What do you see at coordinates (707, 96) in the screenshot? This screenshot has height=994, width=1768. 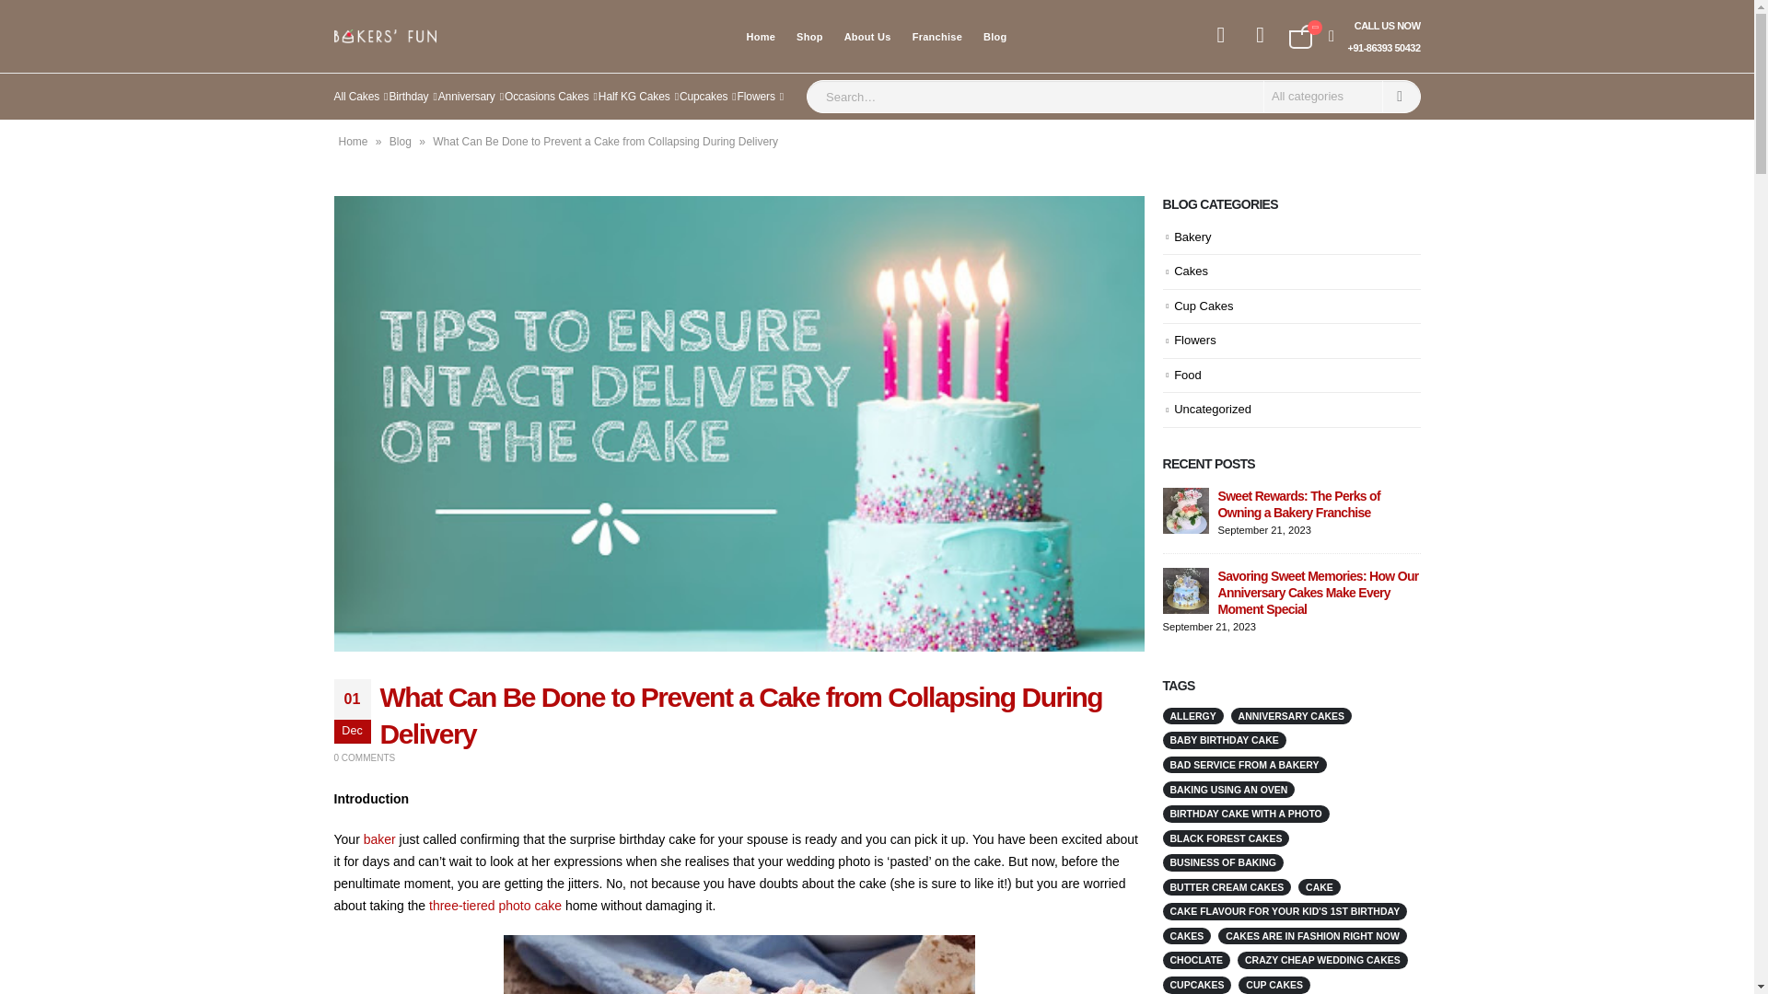 I see `Cupcakes` at bounding box center [707, 96].